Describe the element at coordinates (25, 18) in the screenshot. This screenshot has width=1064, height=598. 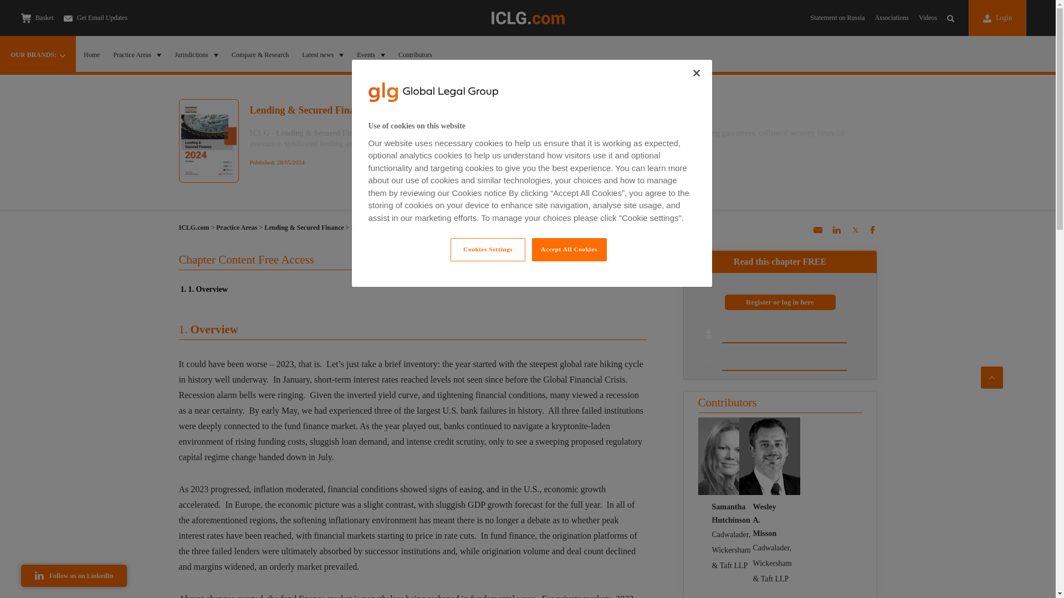
I see `View basket` at that location.